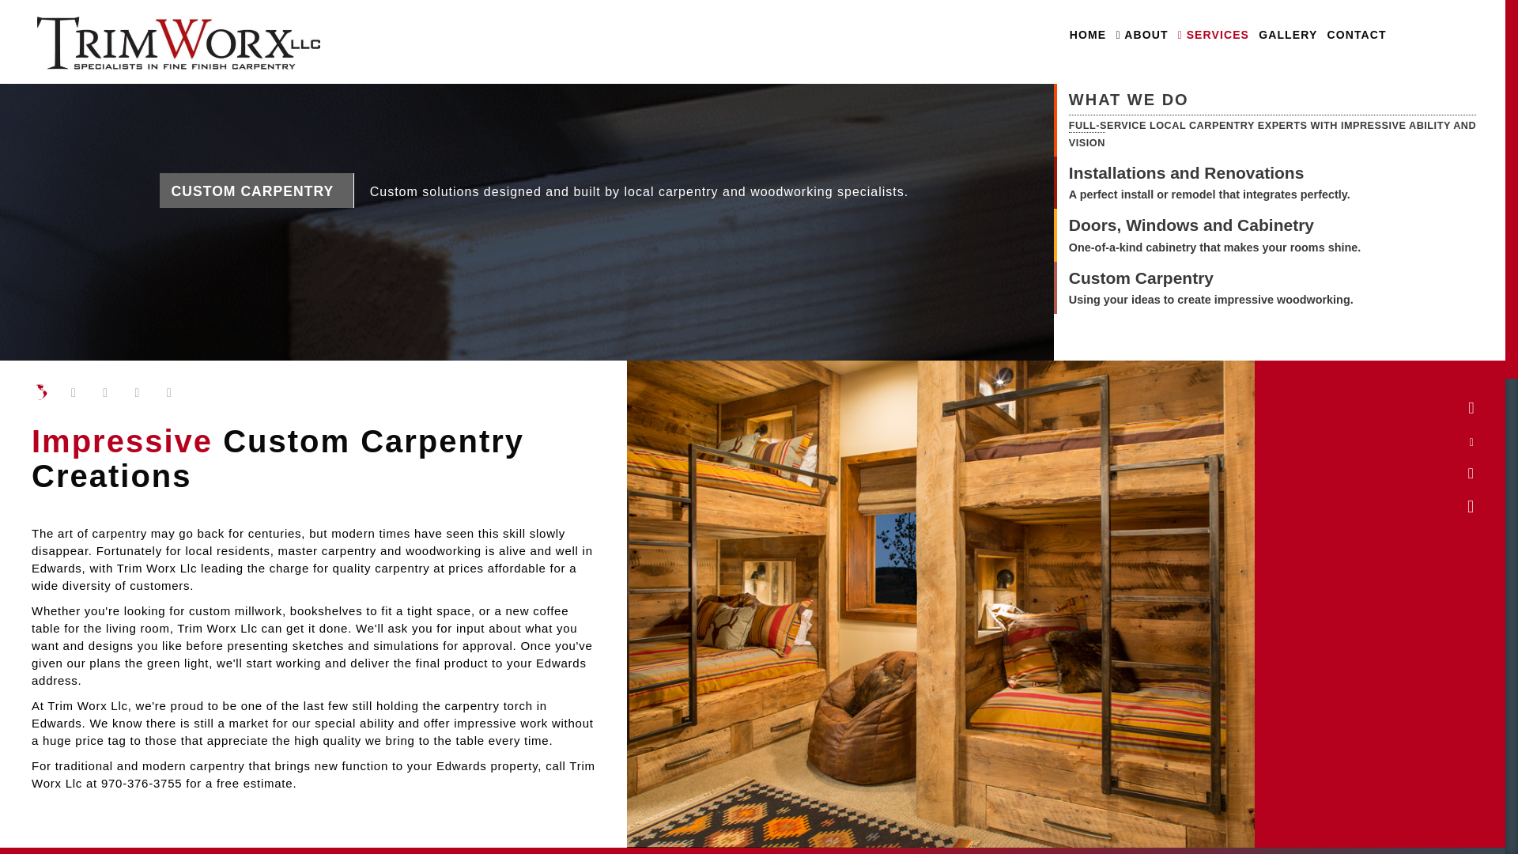  Describe the element at coordinates (1281, 101) in the screenshot. I see `WHAT WE DO` at that location.